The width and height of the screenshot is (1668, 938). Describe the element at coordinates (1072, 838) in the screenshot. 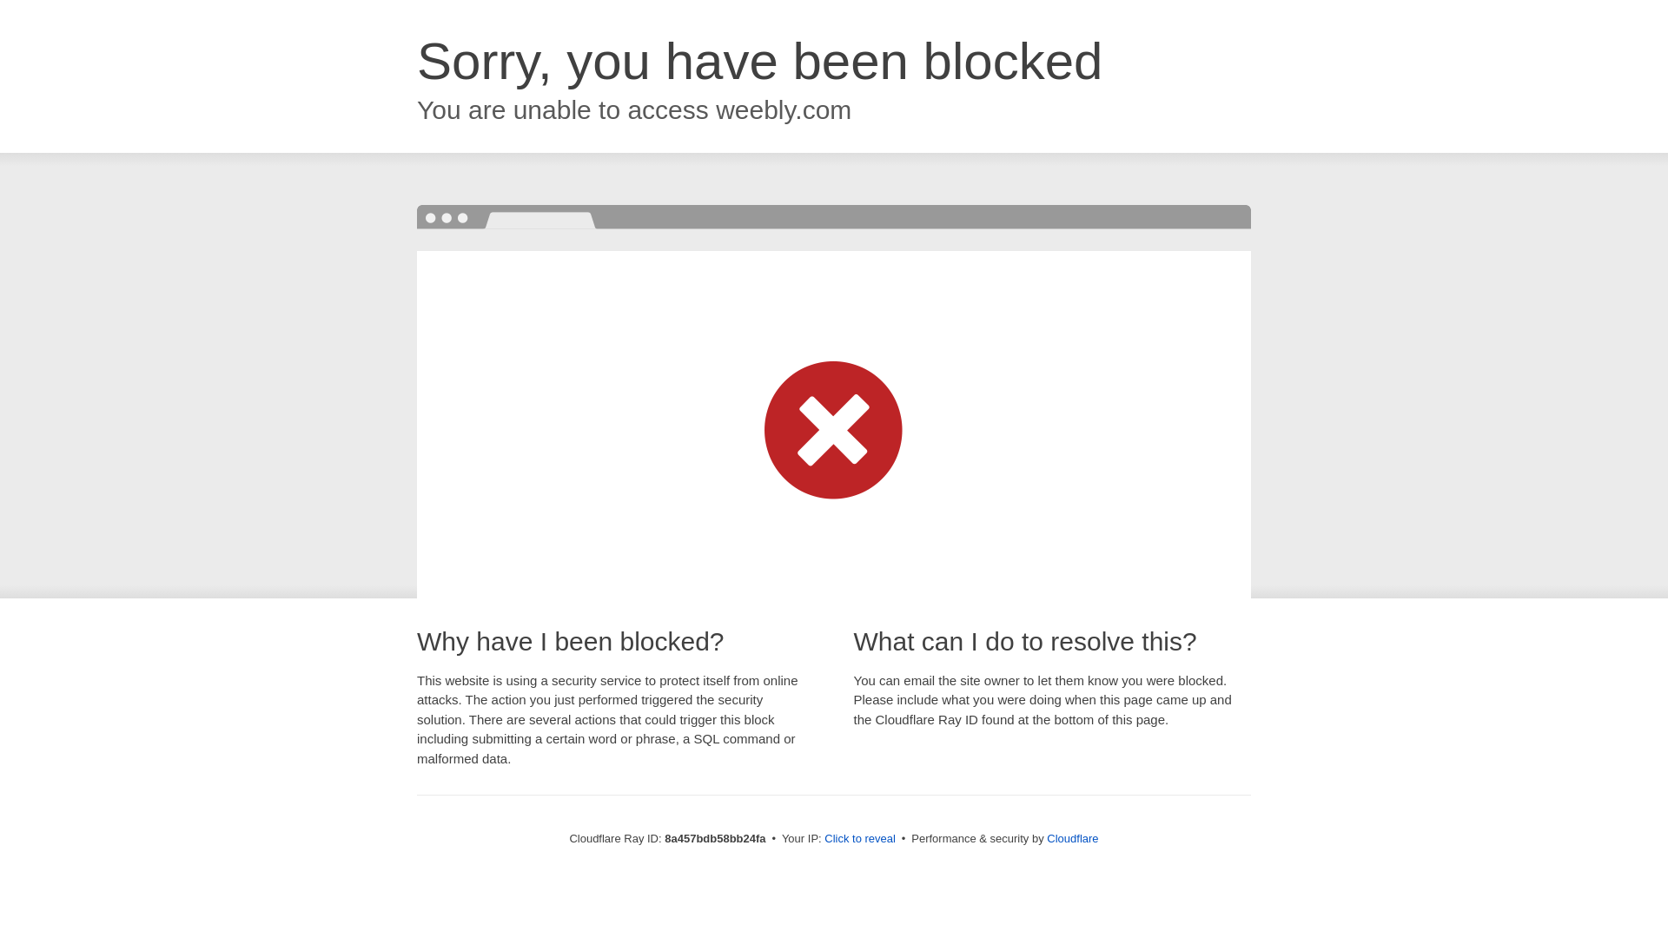

I see `Cloudflare` at that location.